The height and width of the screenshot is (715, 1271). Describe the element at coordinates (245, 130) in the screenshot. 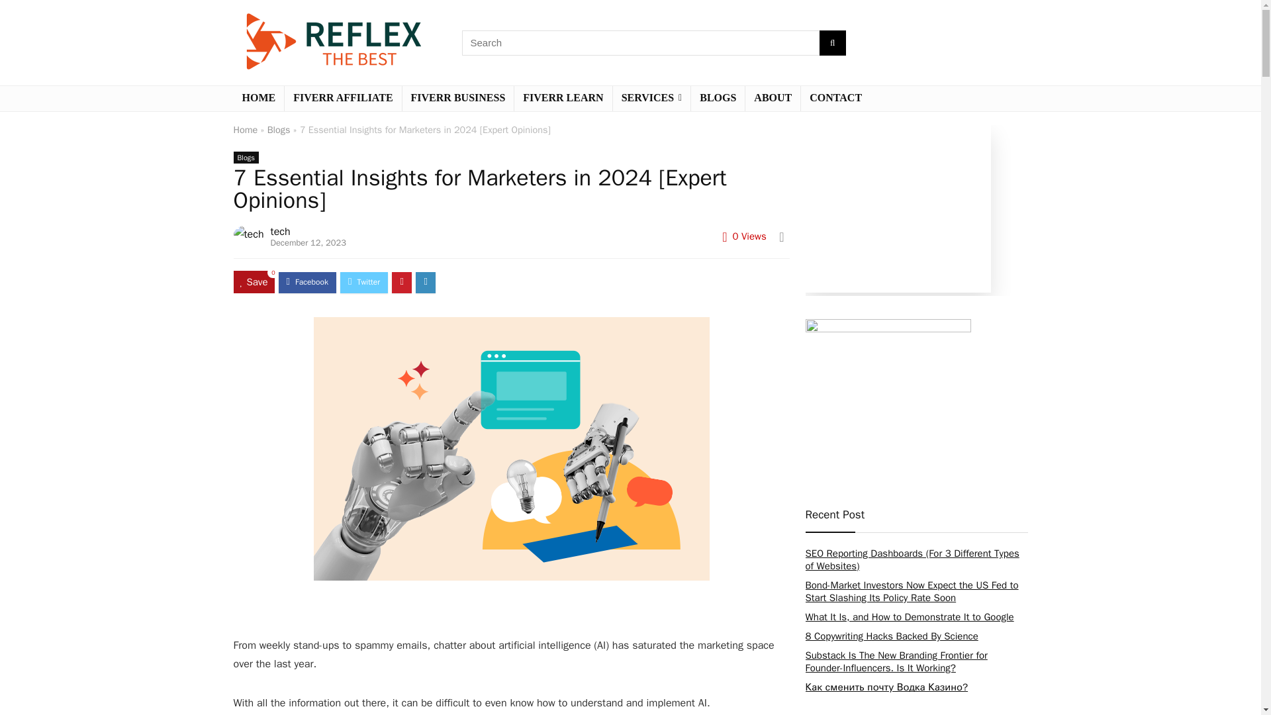

I see `Home` at that location.